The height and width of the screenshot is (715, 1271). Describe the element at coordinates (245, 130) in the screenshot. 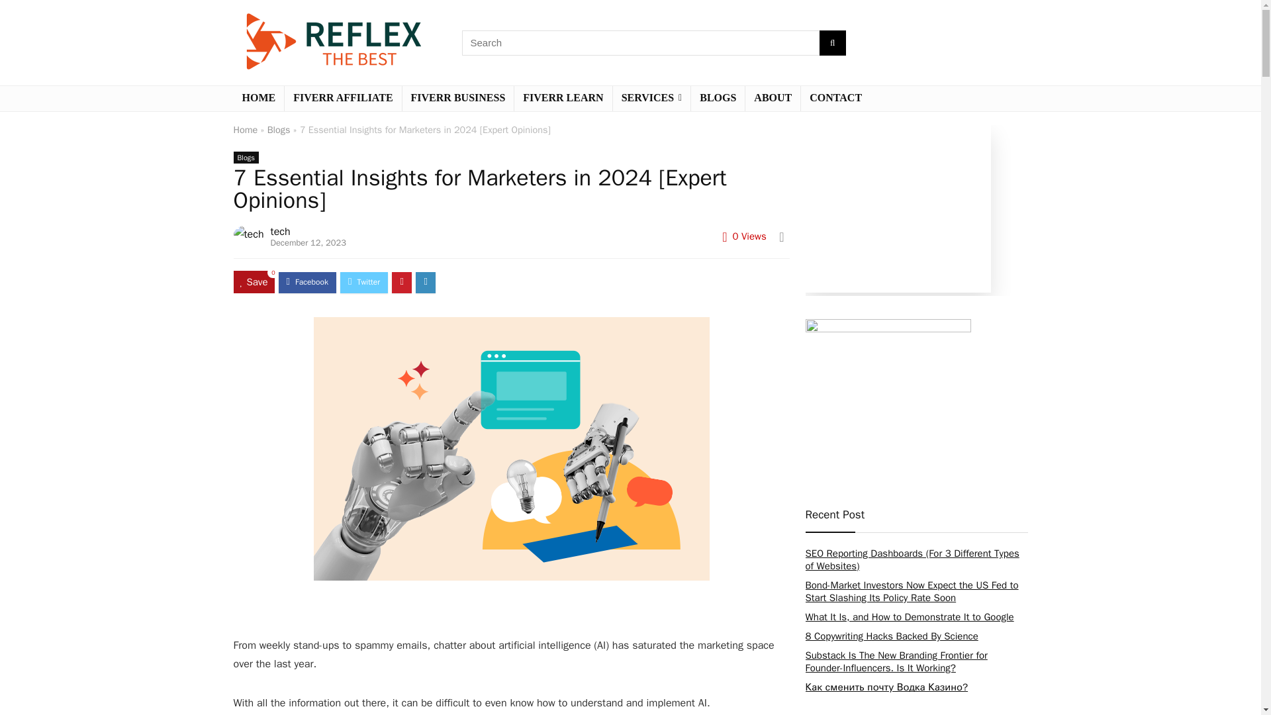

I see `Home` at that location.